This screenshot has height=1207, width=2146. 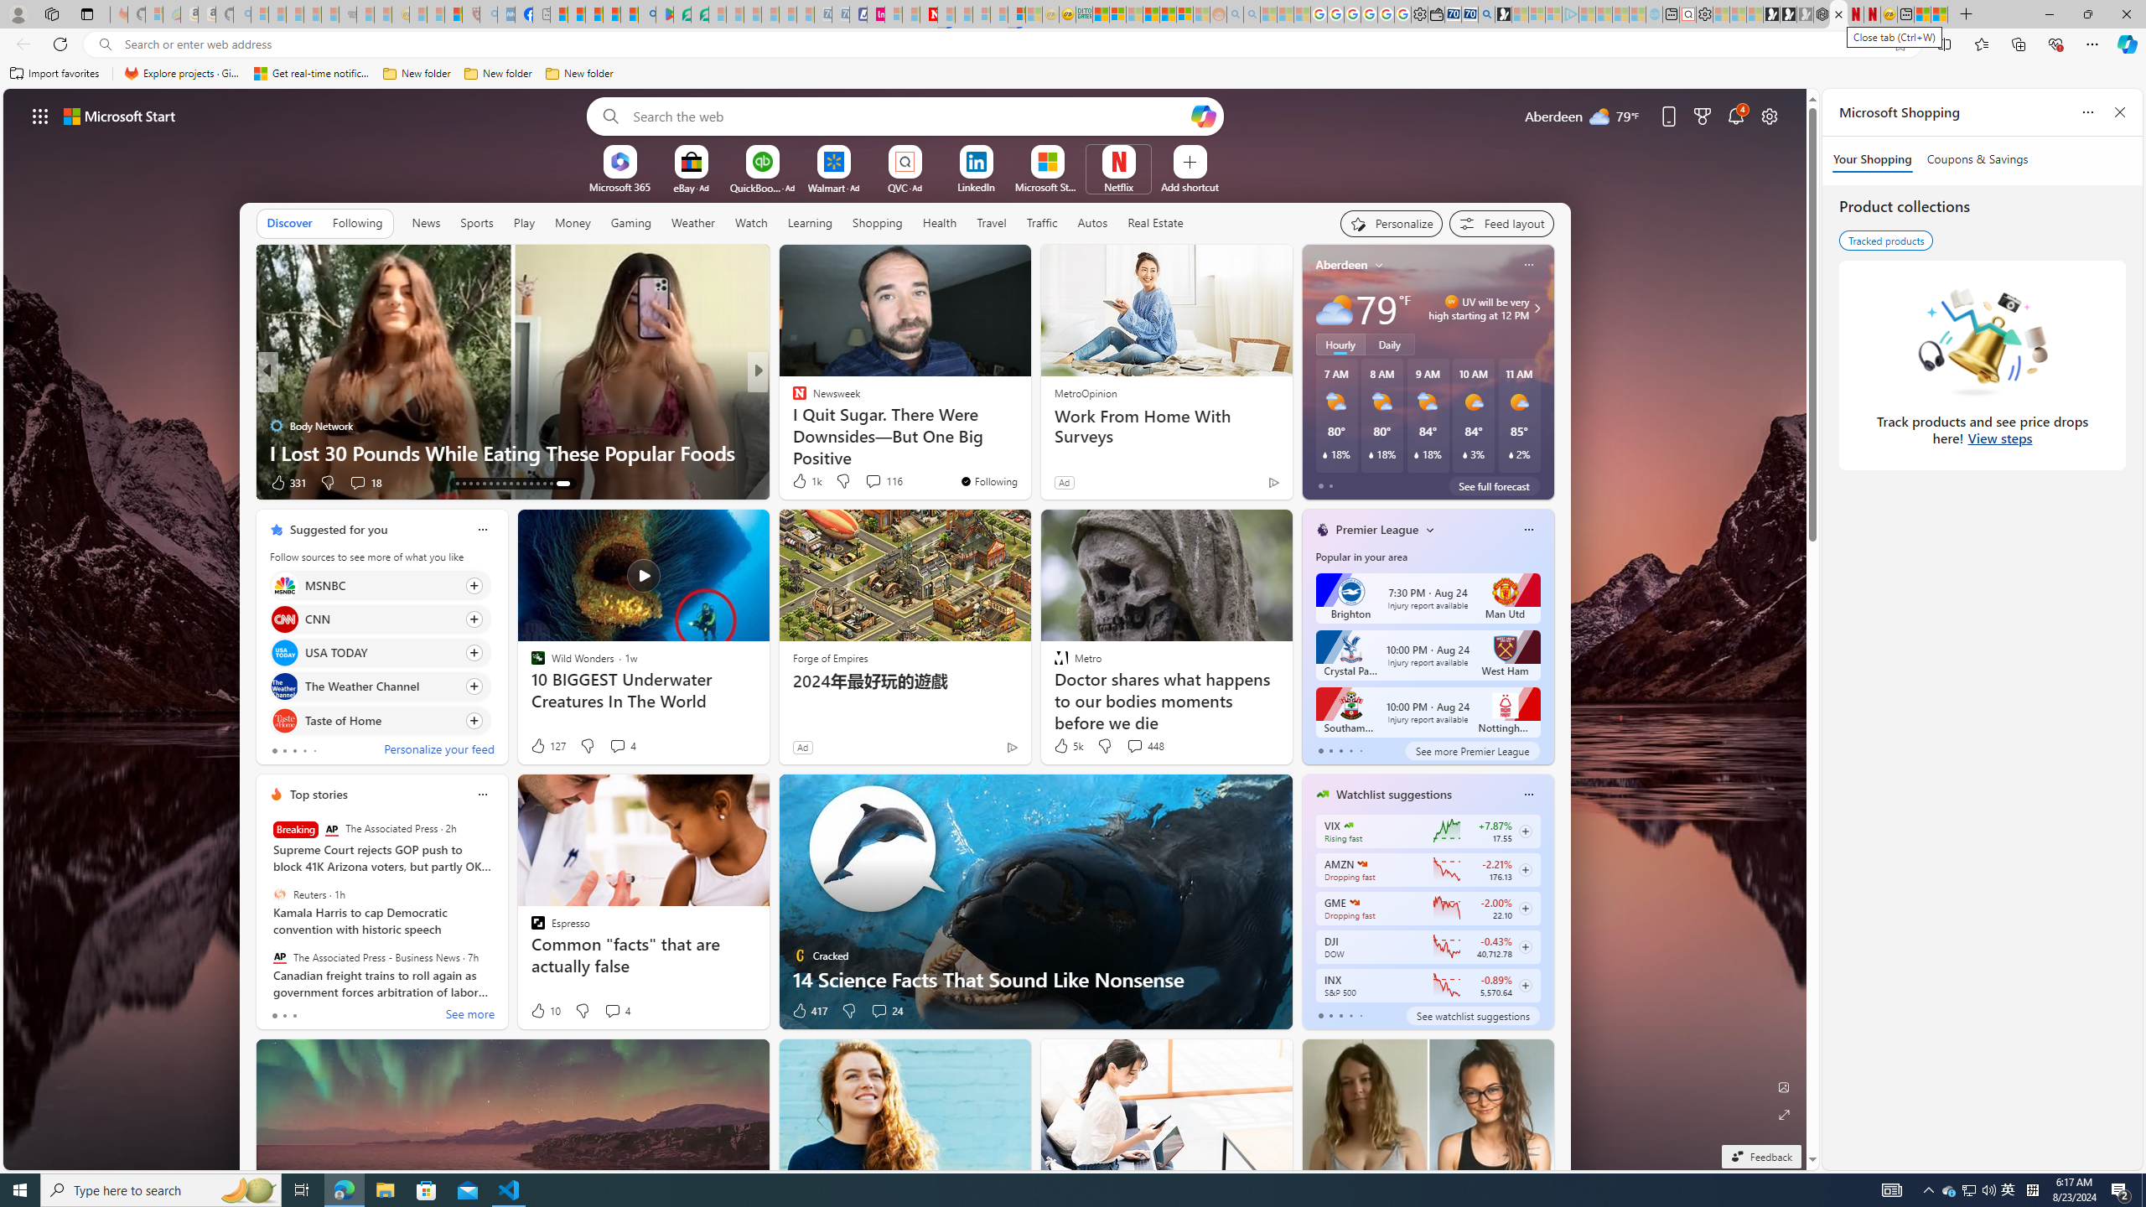 What do you see at coordinates (1472, 751) in the screenshot?
I see `See more Premier League` at bounding box center [1472, 751].